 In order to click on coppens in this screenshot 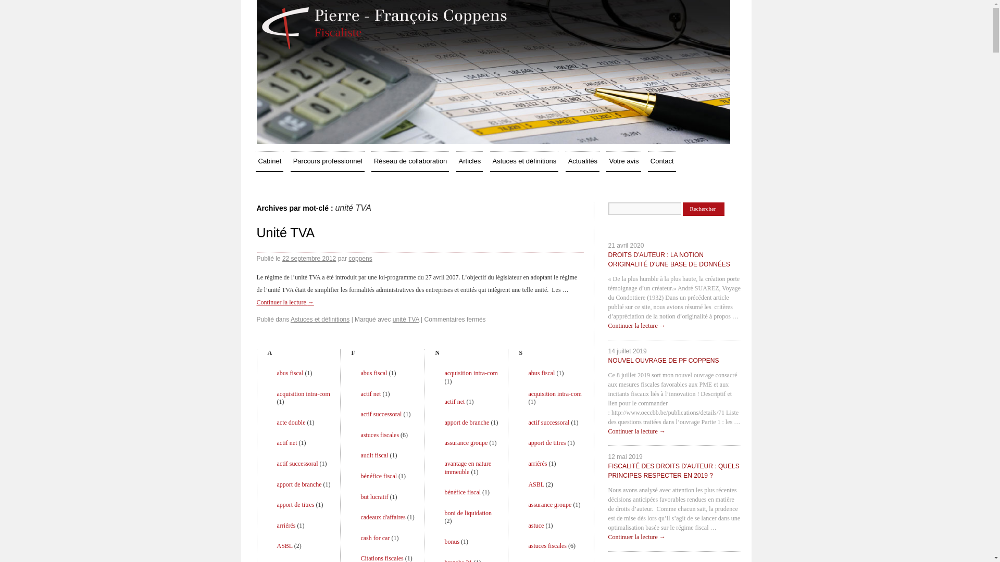, I will do `click(360, 259)`.